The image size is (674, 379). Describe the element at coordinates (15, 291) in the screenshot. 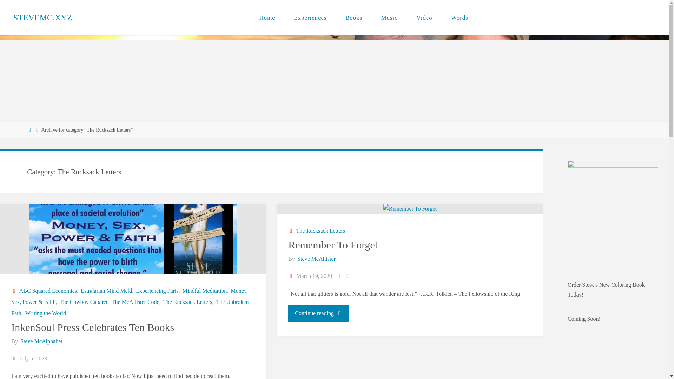

I see `Categories` at that location.